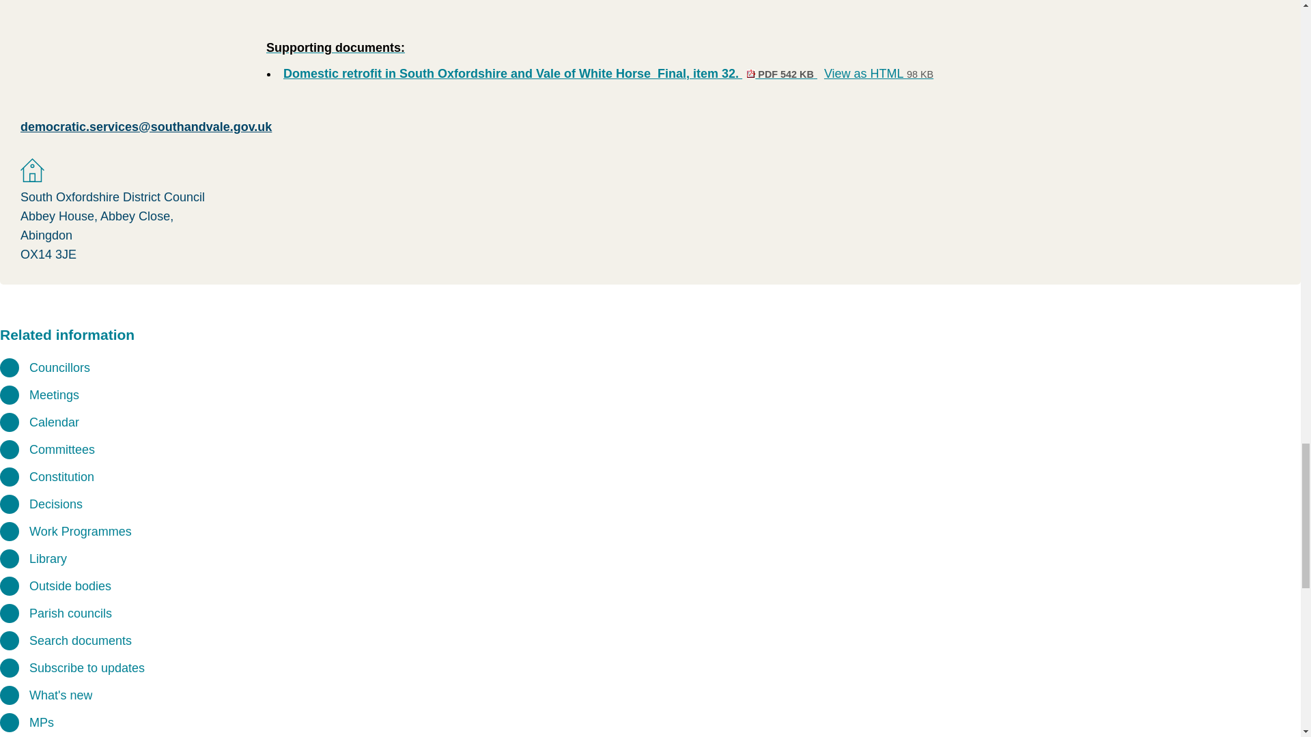  What do you see at coordinates (55, 504) in the screenshot?
I see `Councillors` at bounding box center [55, 504].